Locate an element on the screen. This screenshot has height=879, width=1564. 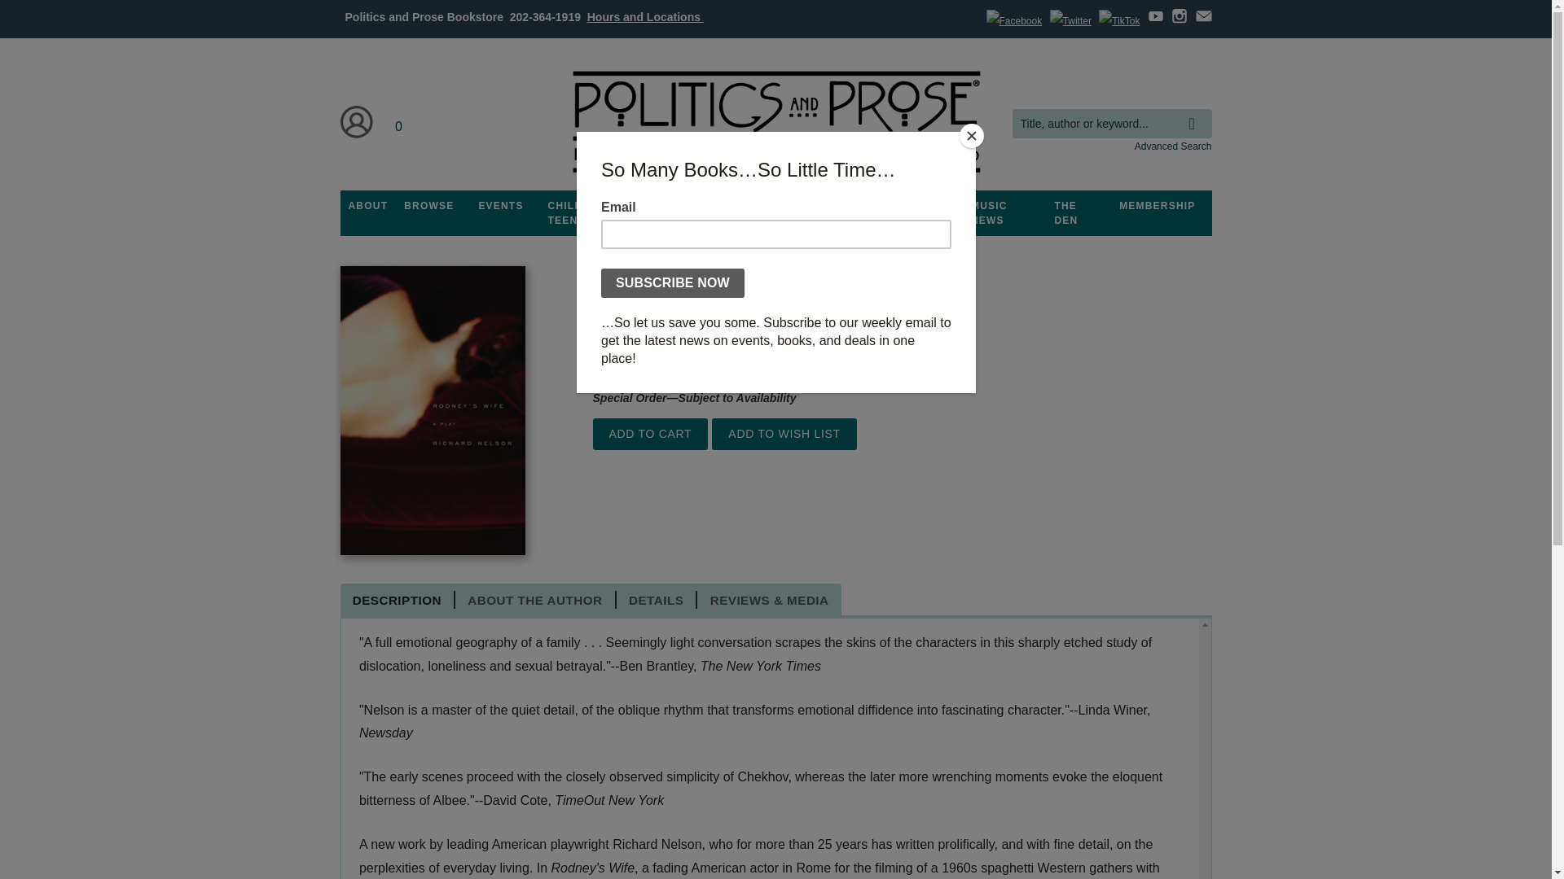
PROGRAMS is located at coordinates (680, 206).